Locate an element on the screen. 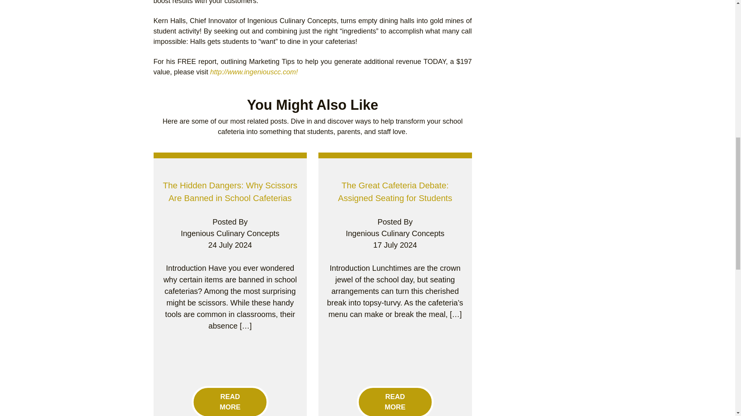 The width and height of the screenshot is (741, 416). READ MORE is located at coordinates (230, 401).